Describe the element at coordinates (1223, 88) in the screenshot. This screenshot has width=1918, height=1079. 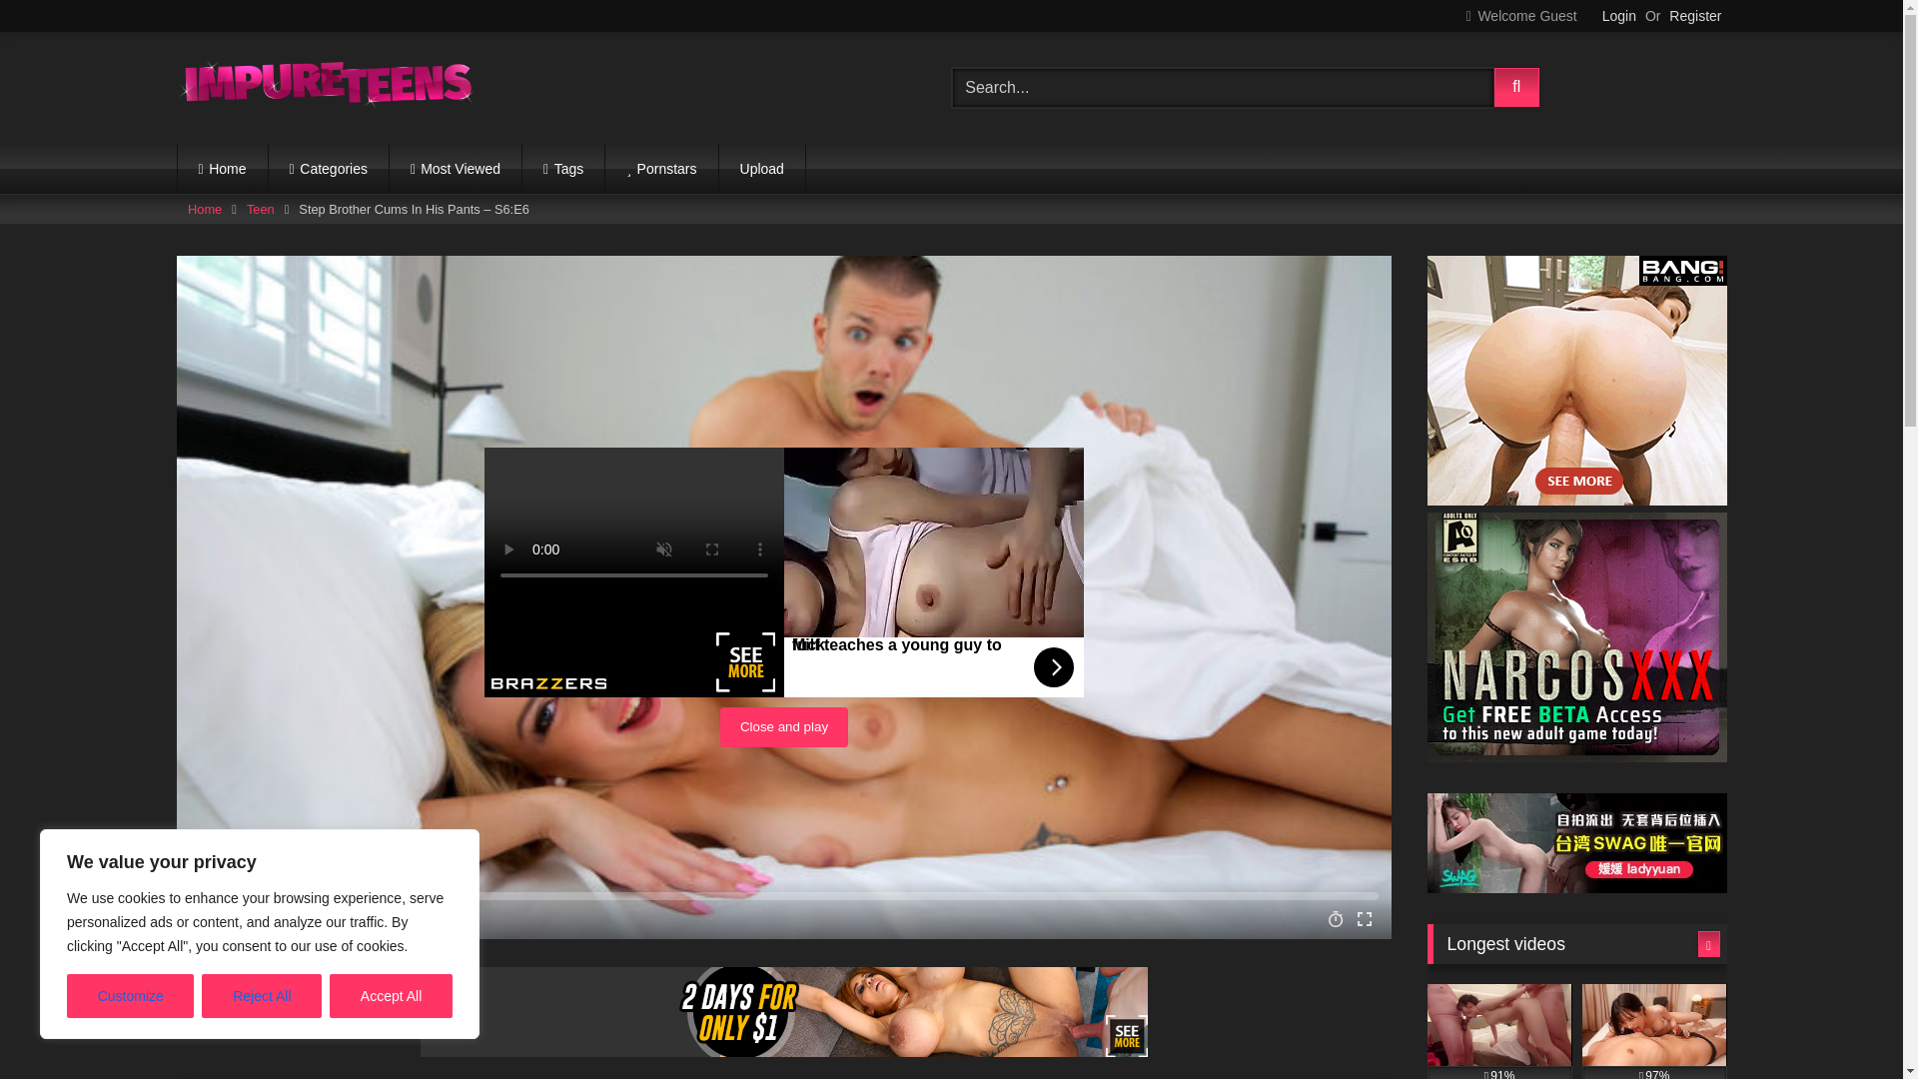
I see `Search...` at that location.